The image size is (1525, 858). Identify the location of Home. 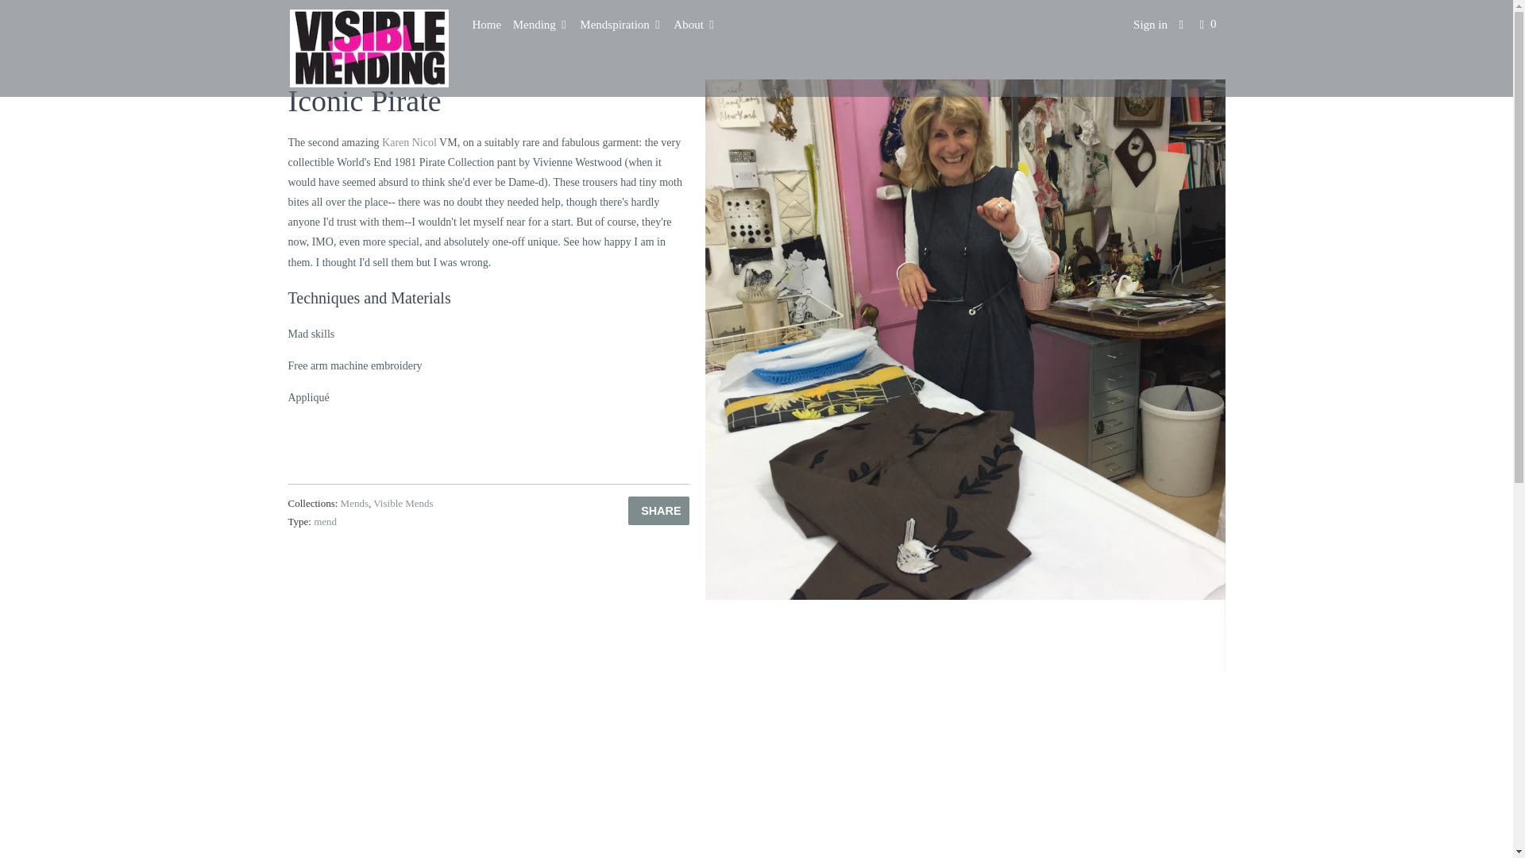
(486, 25).